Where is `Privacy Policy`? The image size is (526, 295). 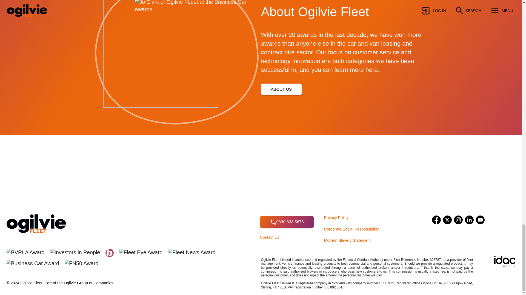
Privacy Policy is located at coordinates (336, 217).